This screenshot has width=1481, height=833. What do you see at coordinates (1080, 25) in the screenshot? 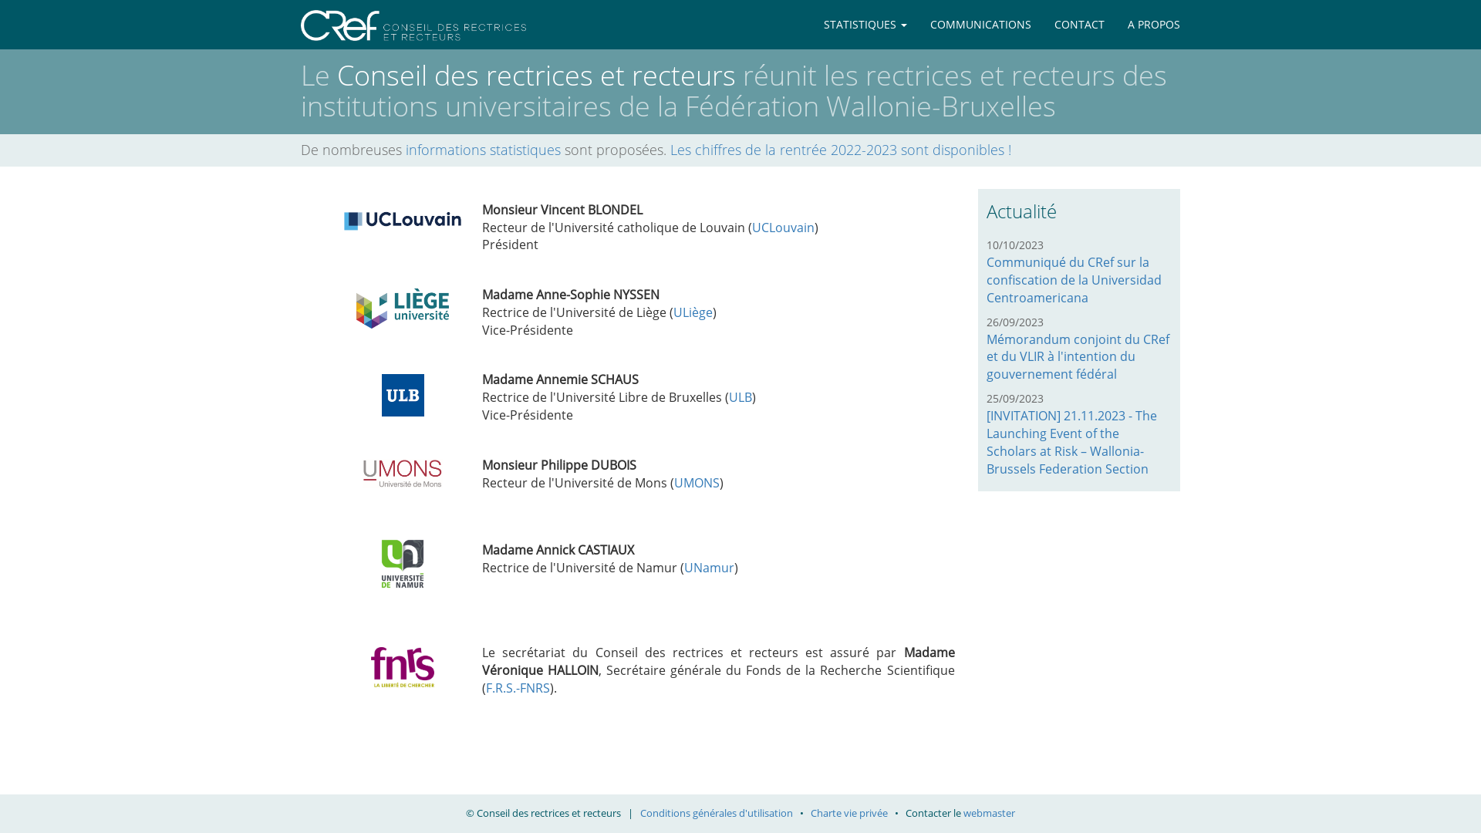
I see `CONTACT` at bounding box center [1080, 25].